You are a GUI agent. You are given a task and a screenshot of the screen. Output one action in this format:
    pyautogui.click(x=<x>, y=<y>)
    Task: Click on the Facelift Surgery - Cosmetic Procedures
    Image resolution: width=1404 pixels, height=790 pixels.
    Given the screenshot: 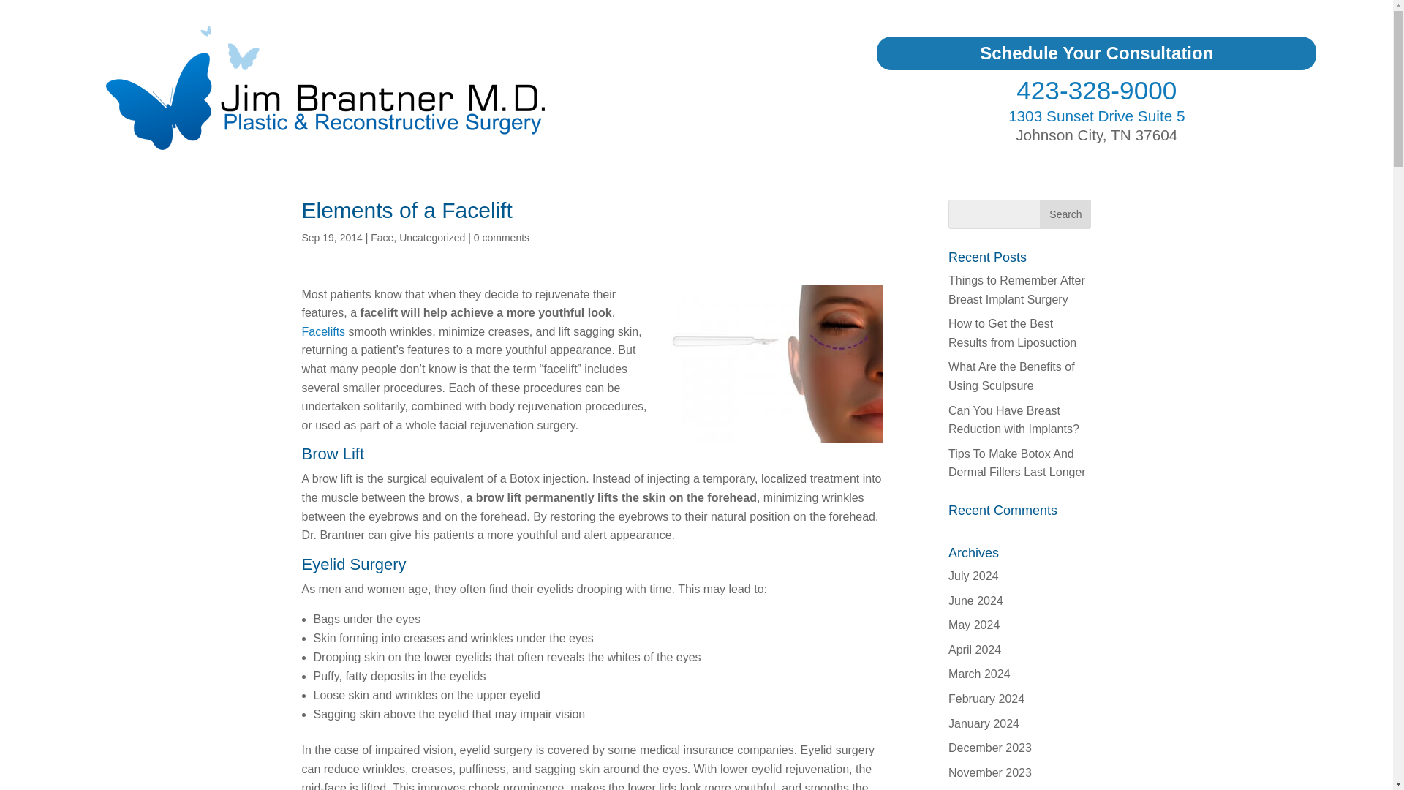 What is the action you would take?
    pyautogui.click(x=323, y=331)
    